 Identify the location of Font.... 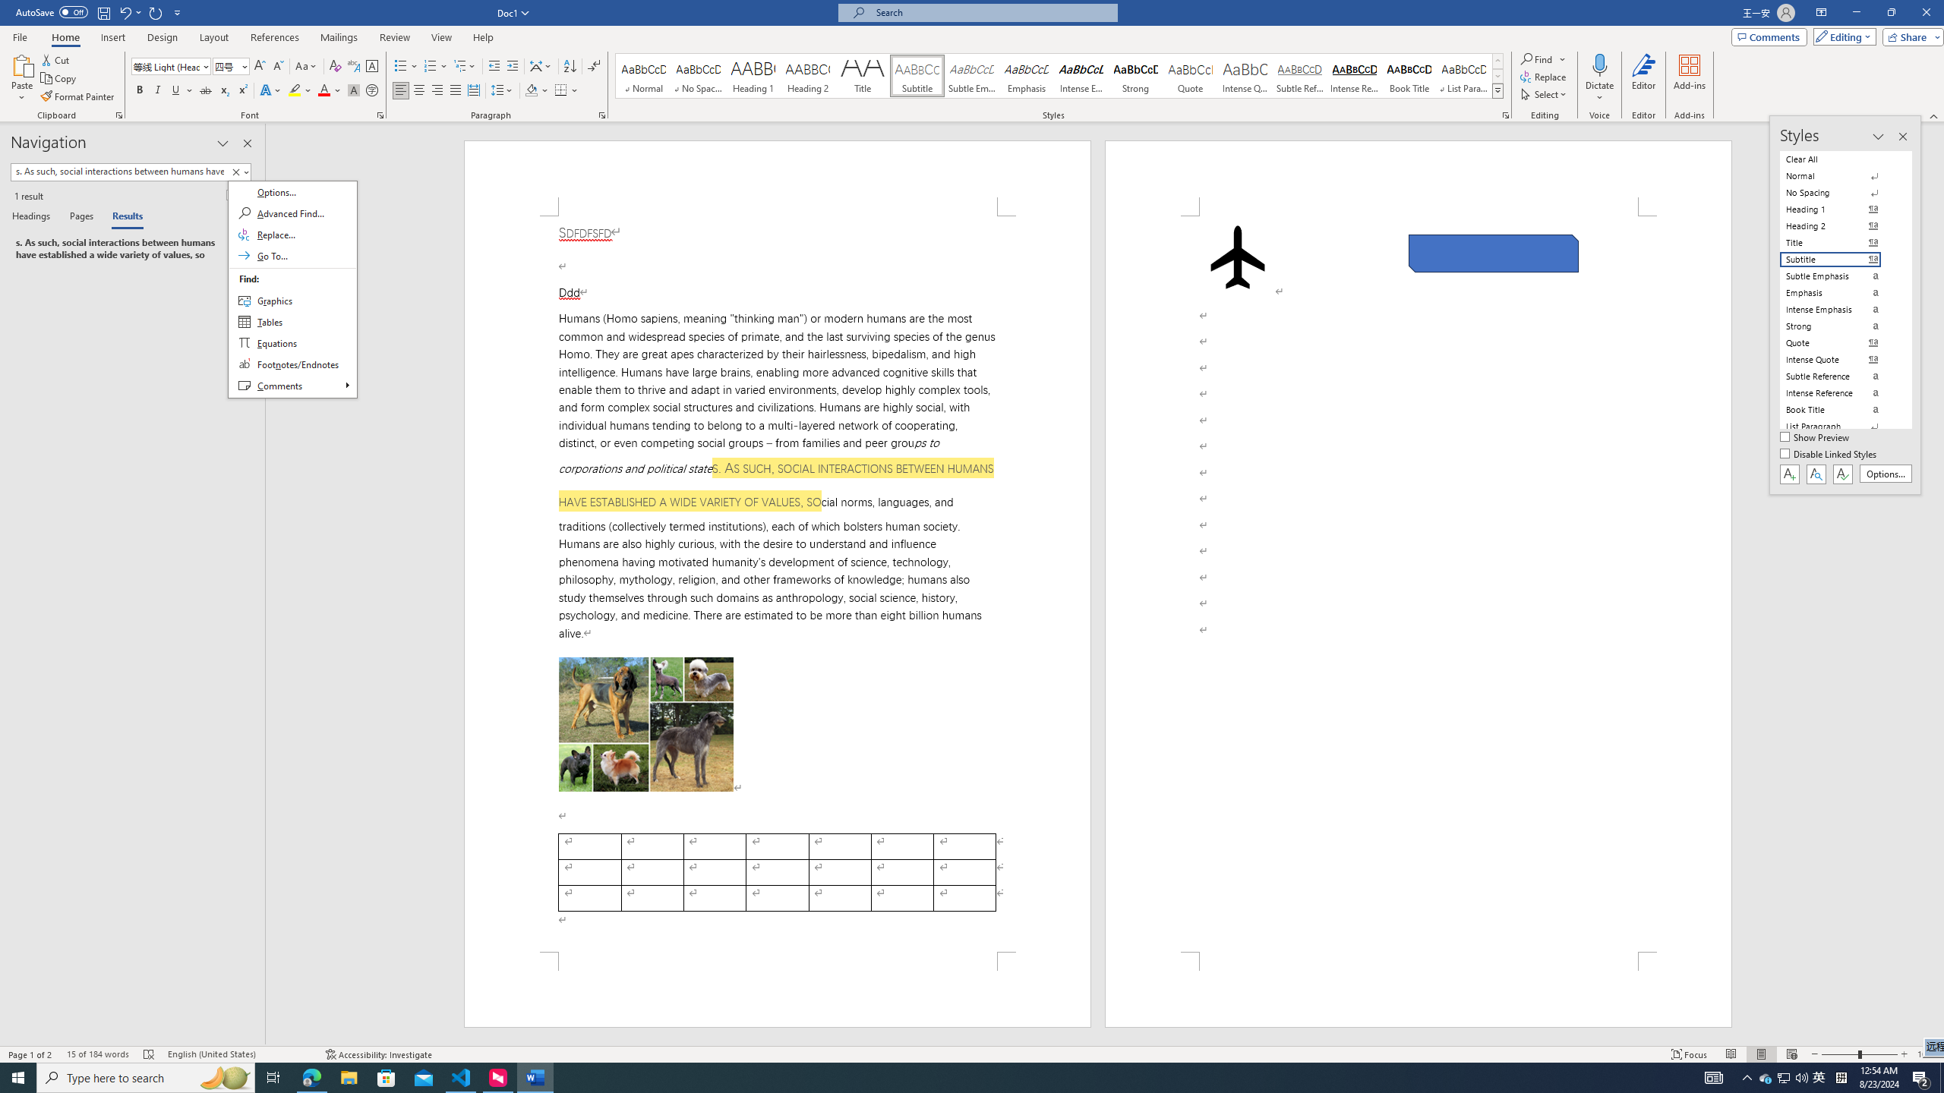
(381, 115).